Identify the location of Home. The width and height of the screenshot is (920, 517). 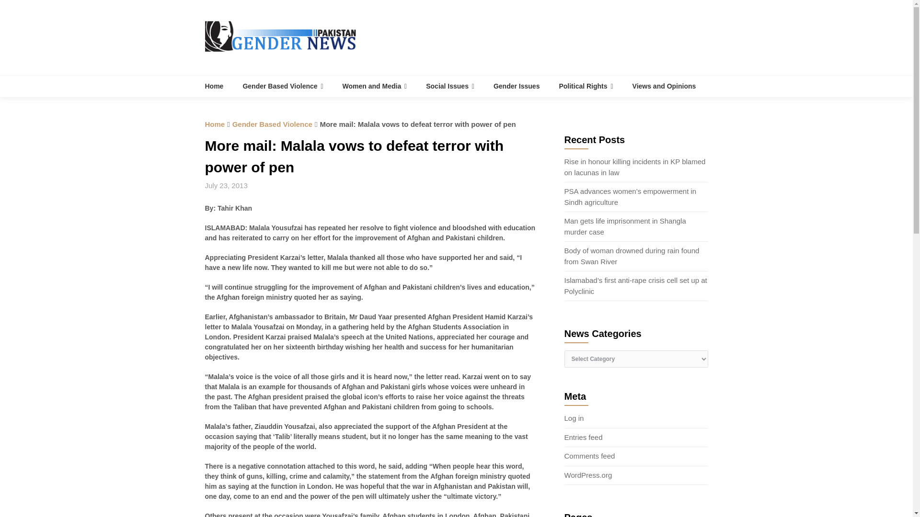
(215, 124).